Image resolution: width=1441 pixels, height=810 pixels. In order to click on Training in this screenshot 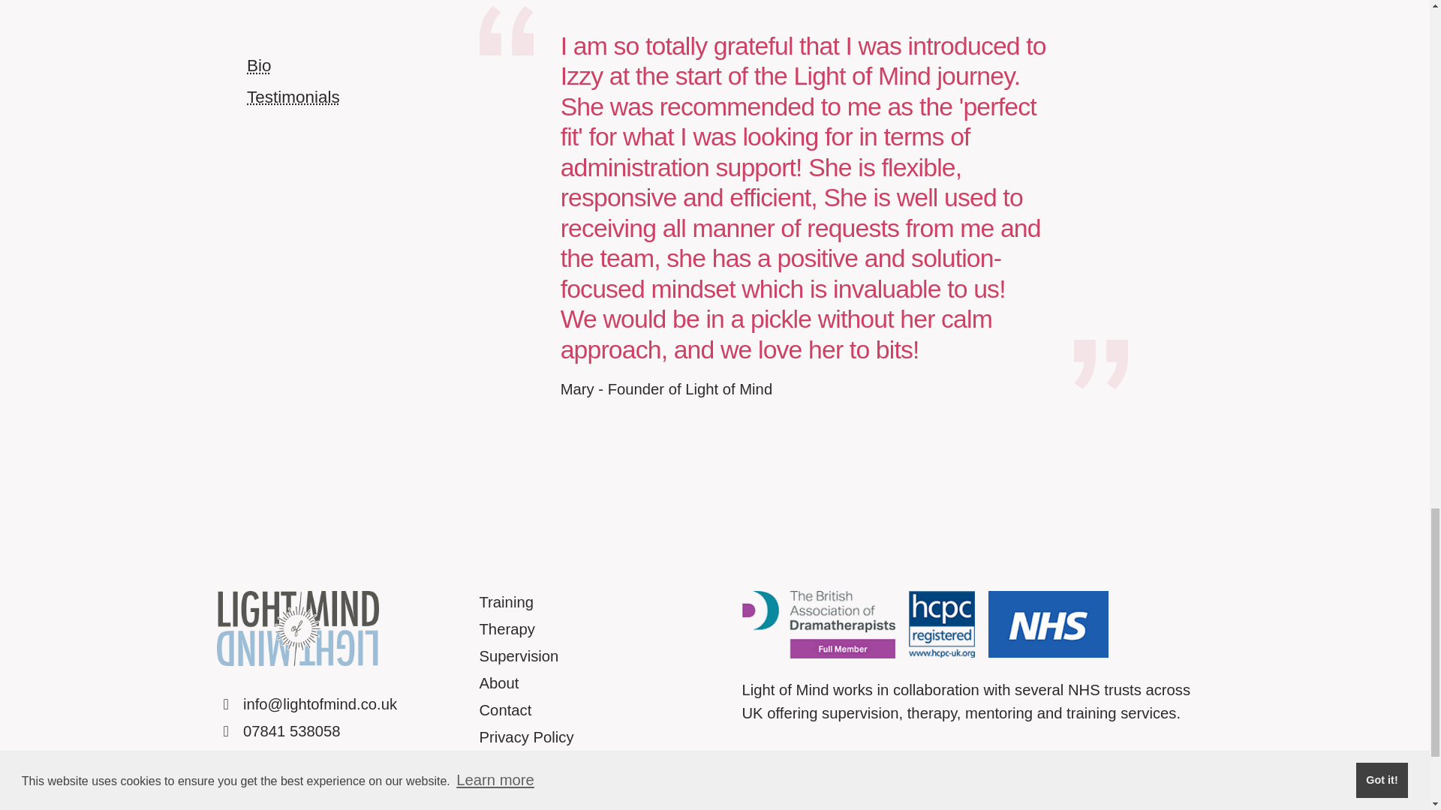, I will do `click(506, 601)`.